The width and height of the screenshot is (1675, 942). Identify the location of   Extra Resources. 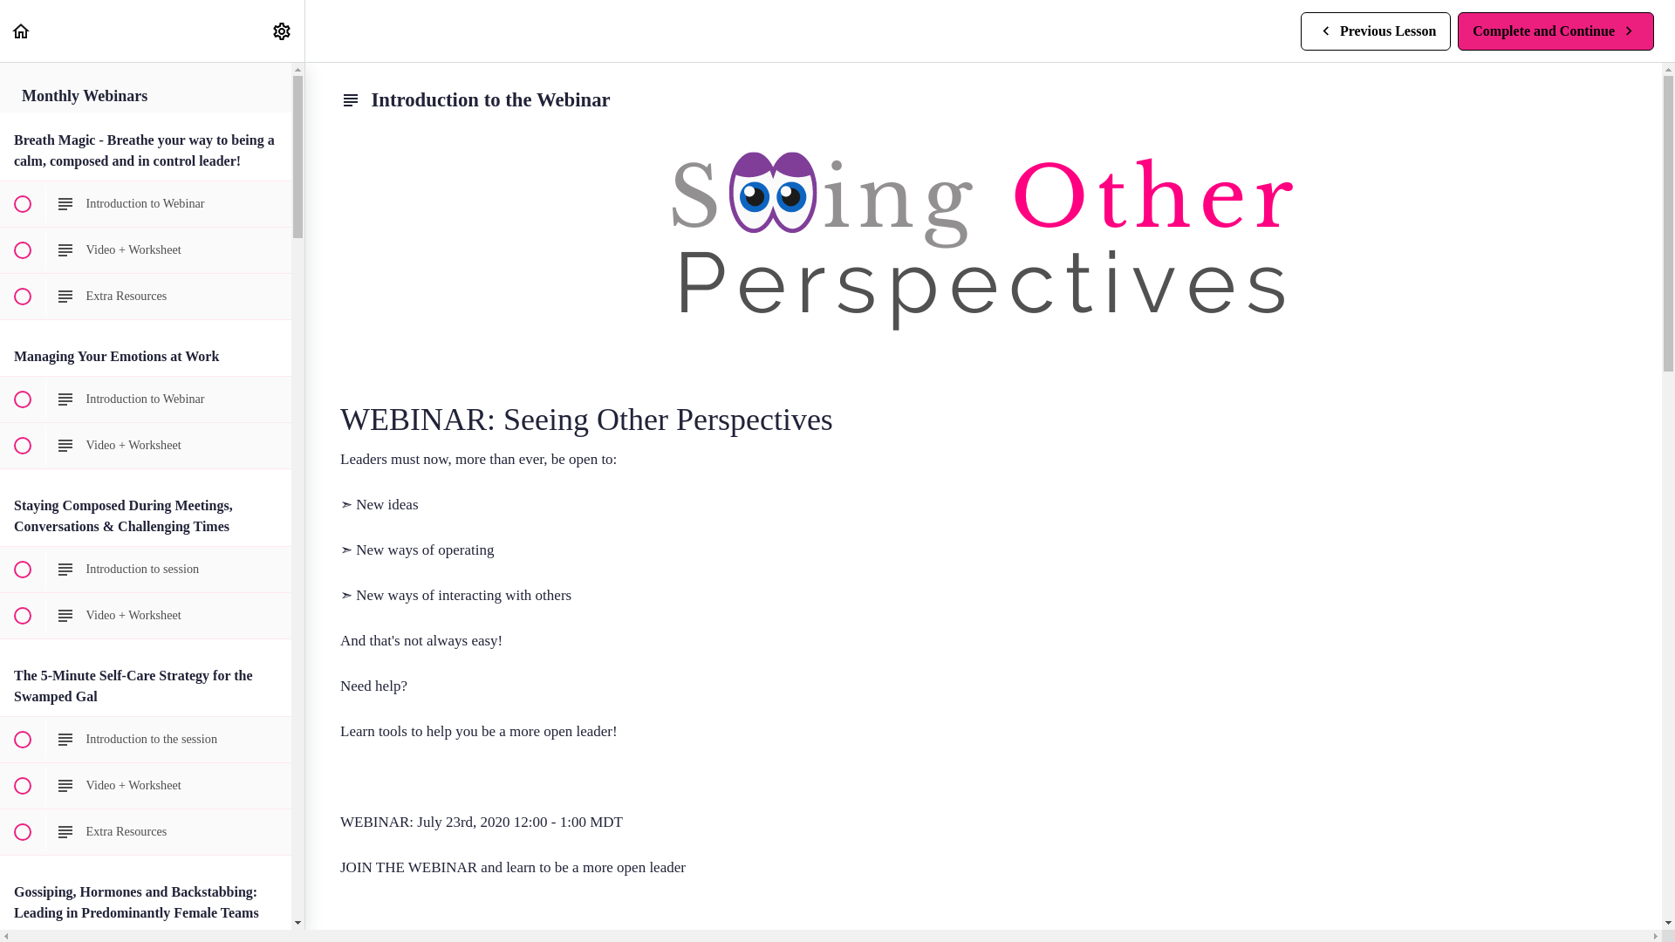
(146, 739).